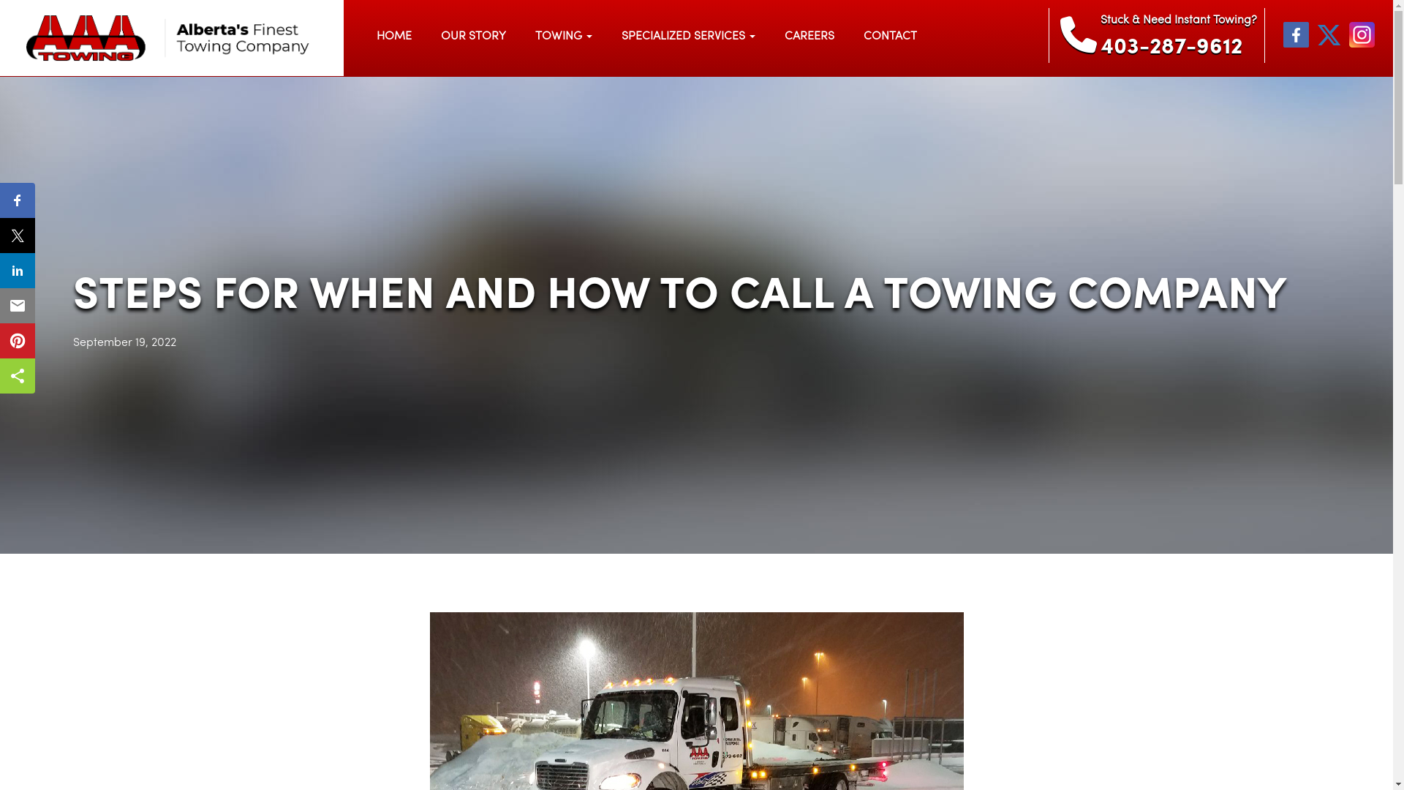 The image size is (1404, 790). What do you see at coordinates (474, 37) in the screenshot?
I see `OUR STORY` at bounding box center [474, 37].